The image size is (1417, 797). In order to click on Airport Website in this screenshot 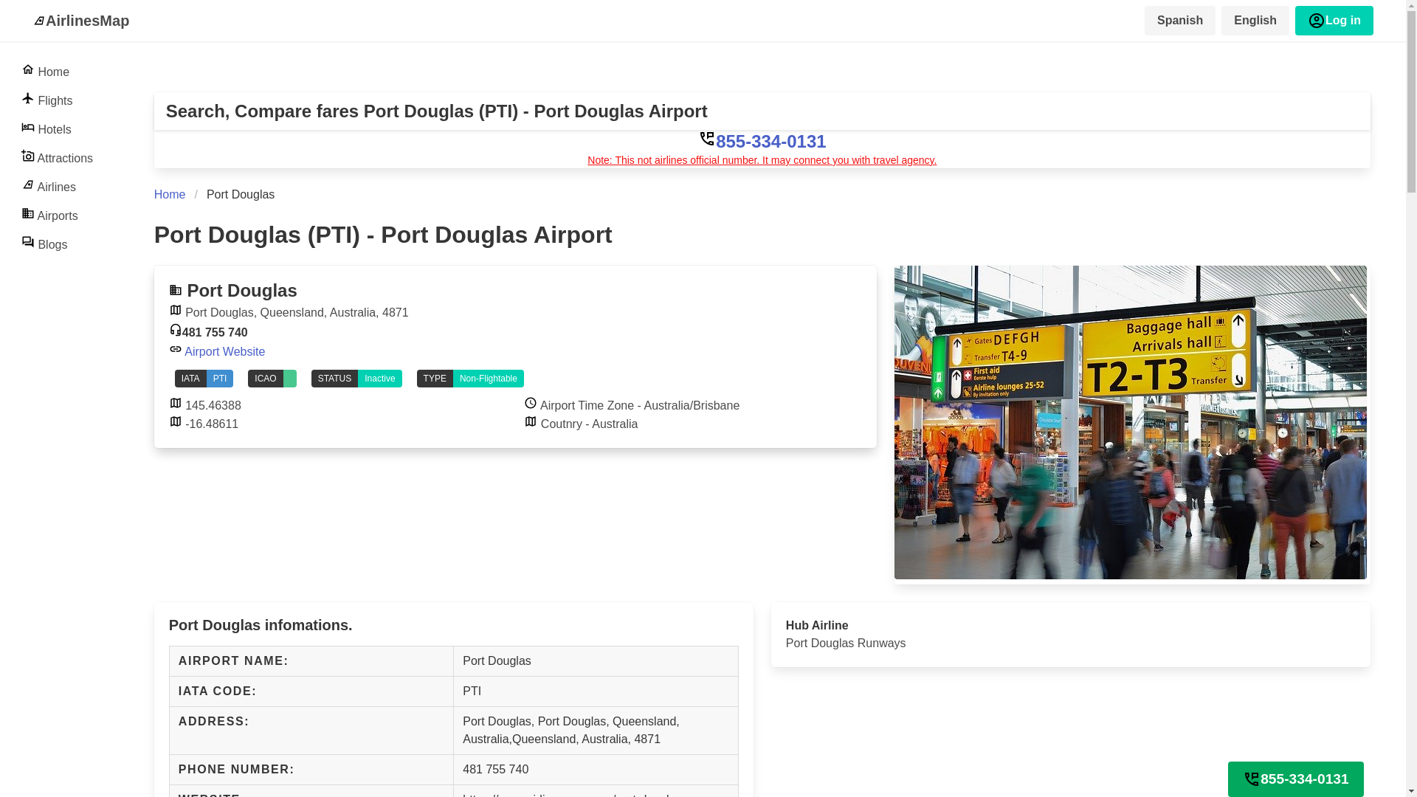, I will do `click(217, 351)`.